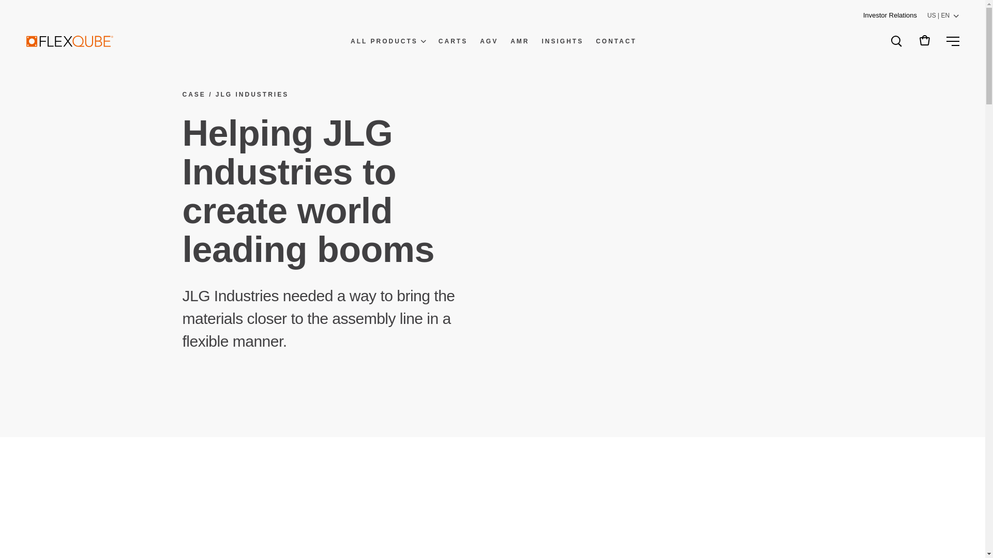 This screenshot has width=993, height=558. I want to click on MENU, so click(949, 41).